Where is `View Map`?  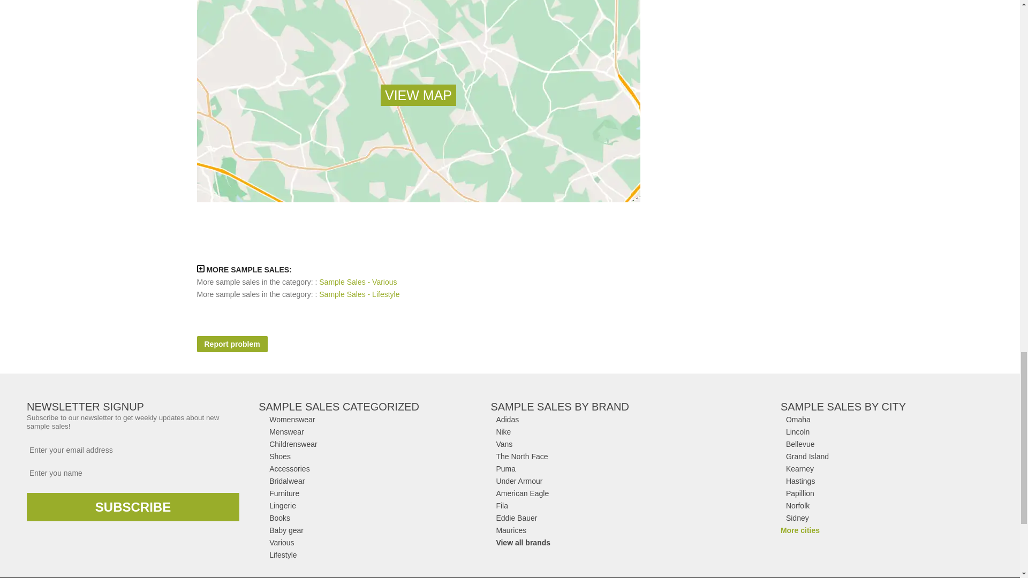 View Map is located at coordinates (418, 95).